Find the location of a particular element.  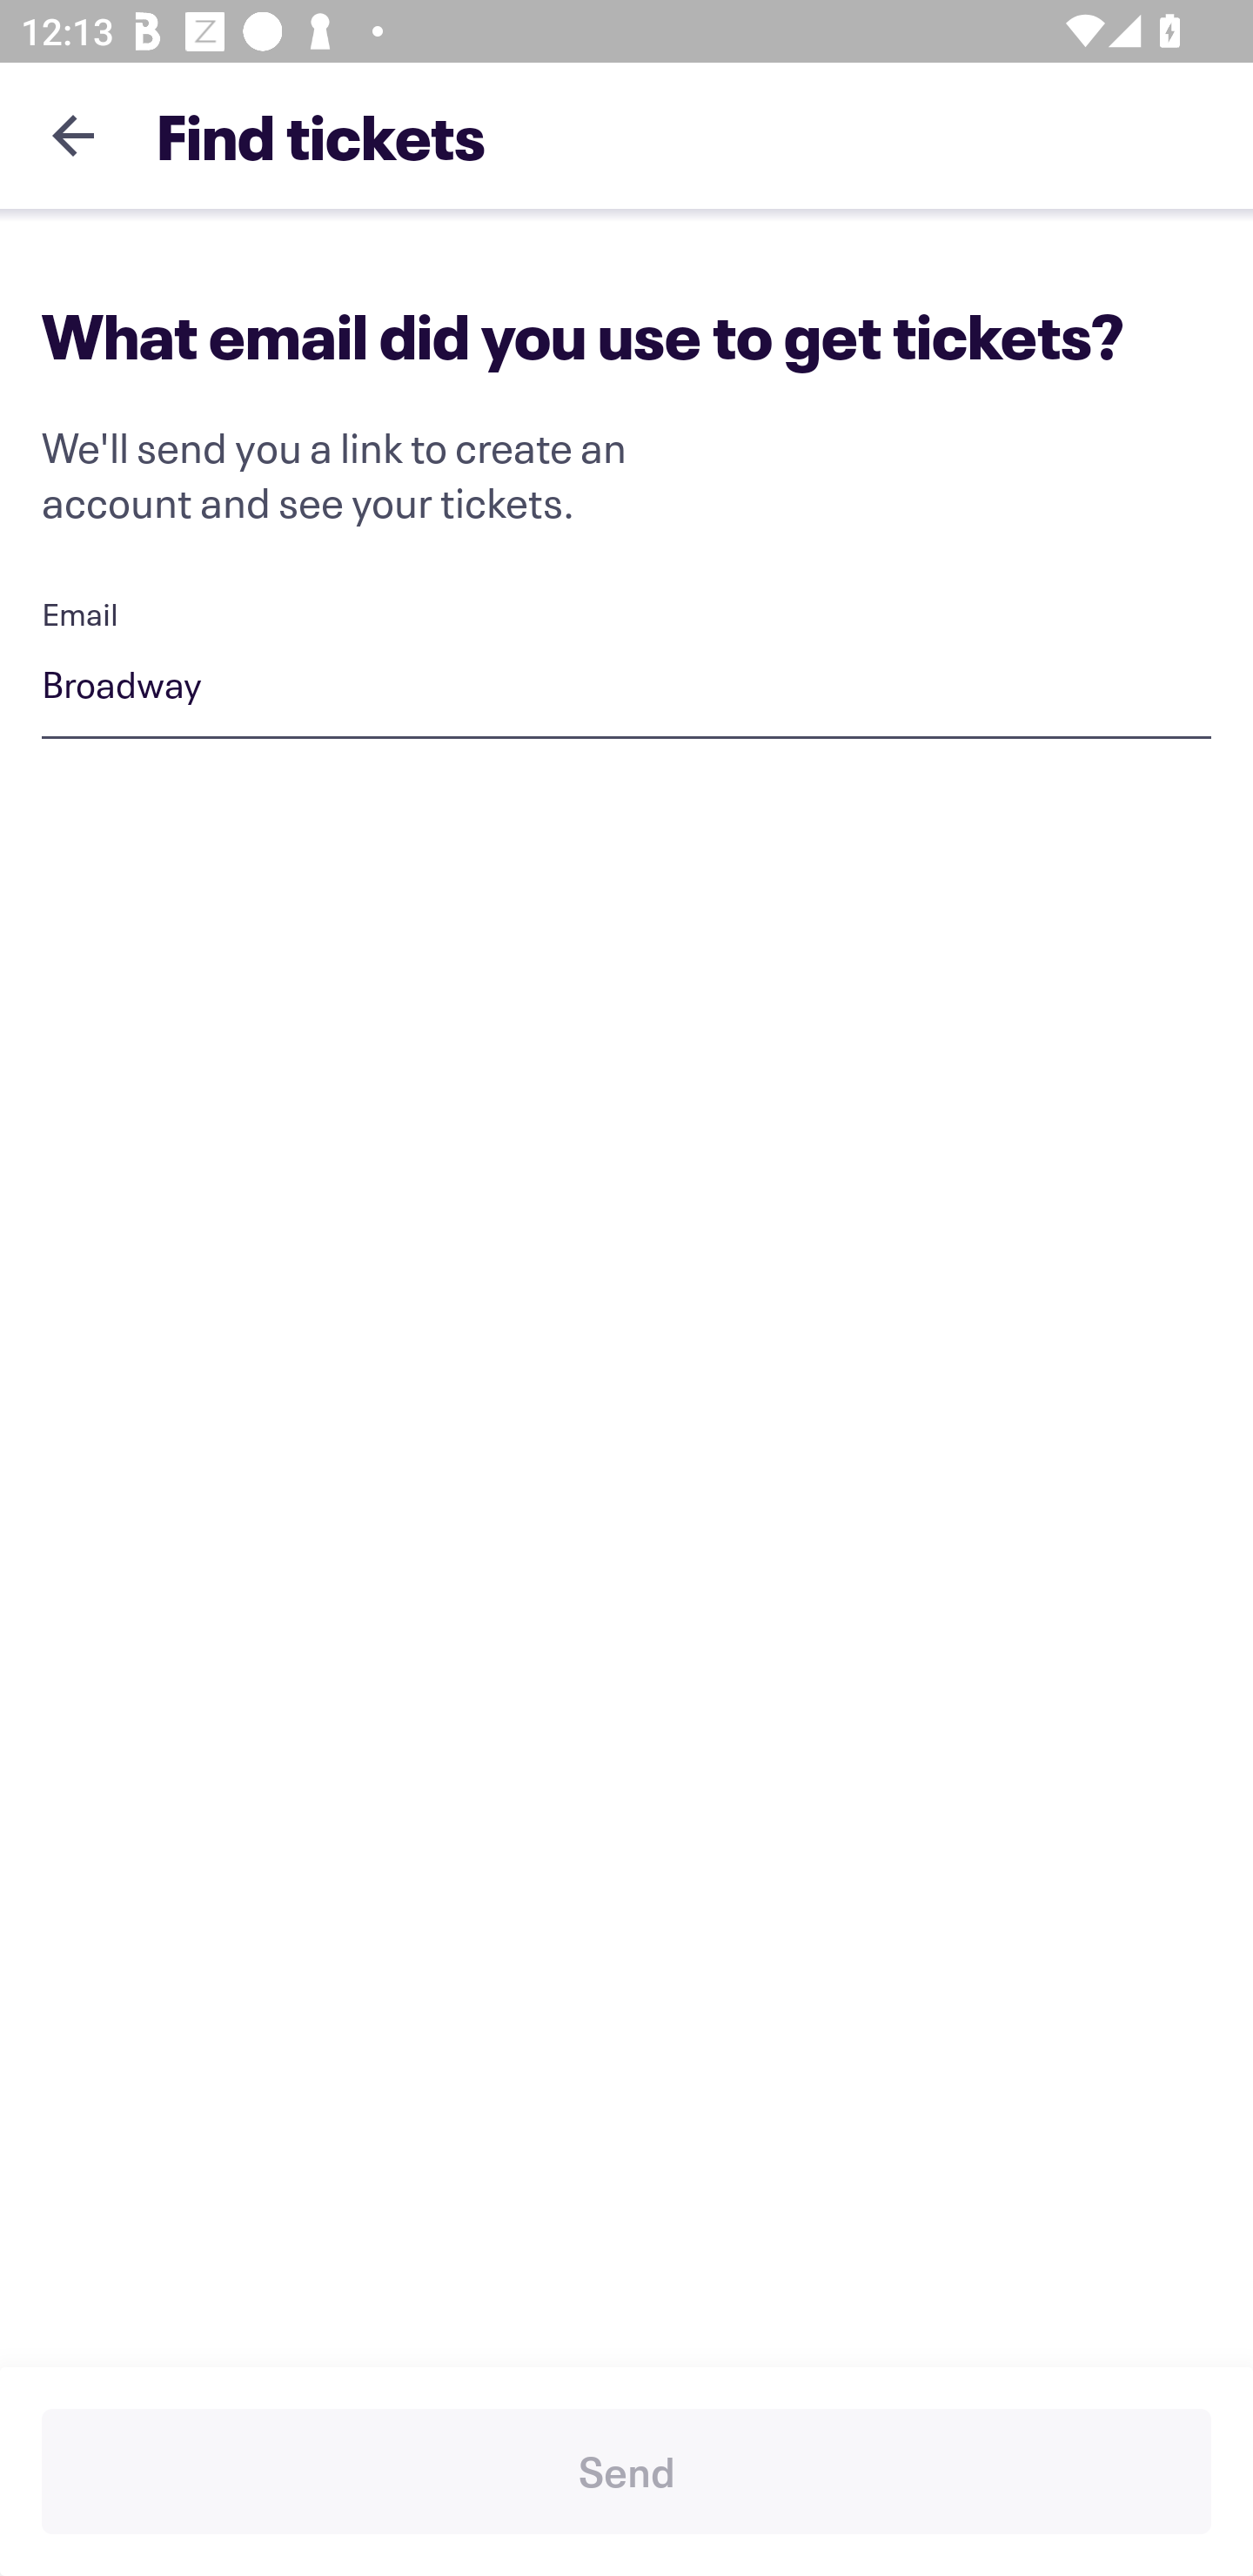

Send is located at coordinates (626, 2472).